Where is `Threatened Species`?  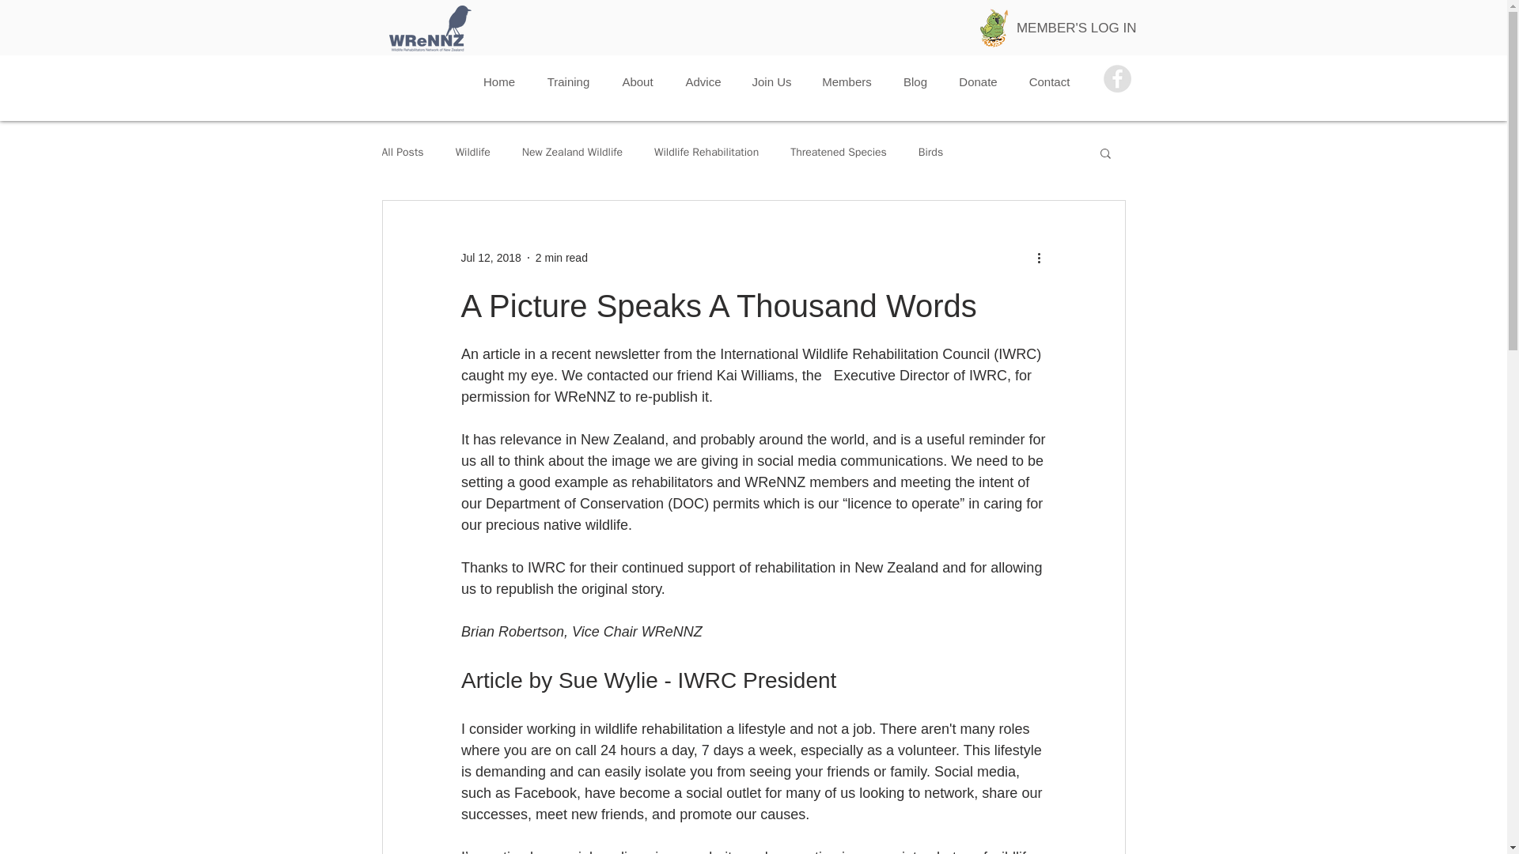 Threatened Species is located at coordinates (839, 152).